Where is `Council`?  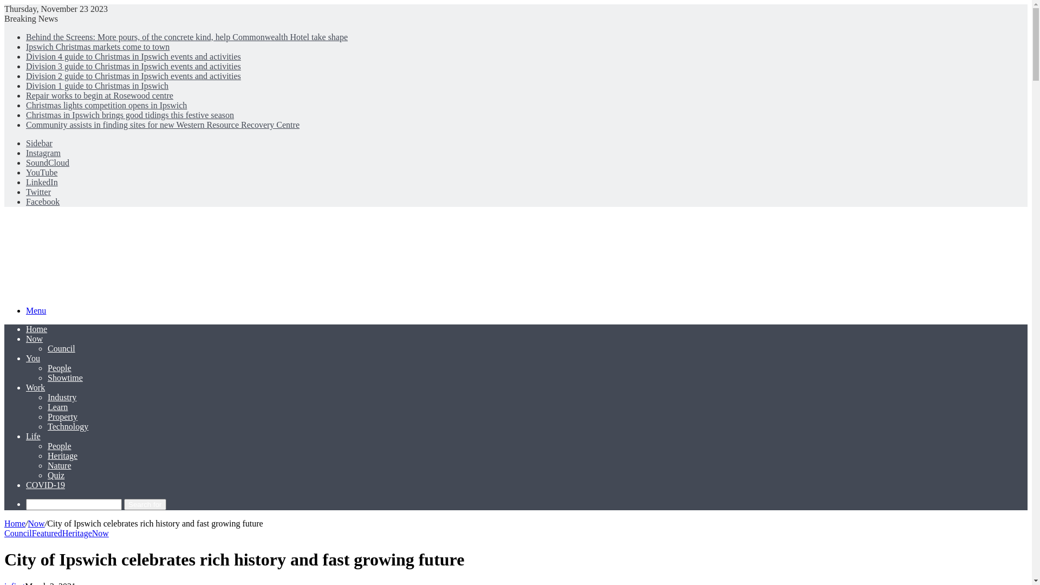 Council is located at coordinates (62, 348).